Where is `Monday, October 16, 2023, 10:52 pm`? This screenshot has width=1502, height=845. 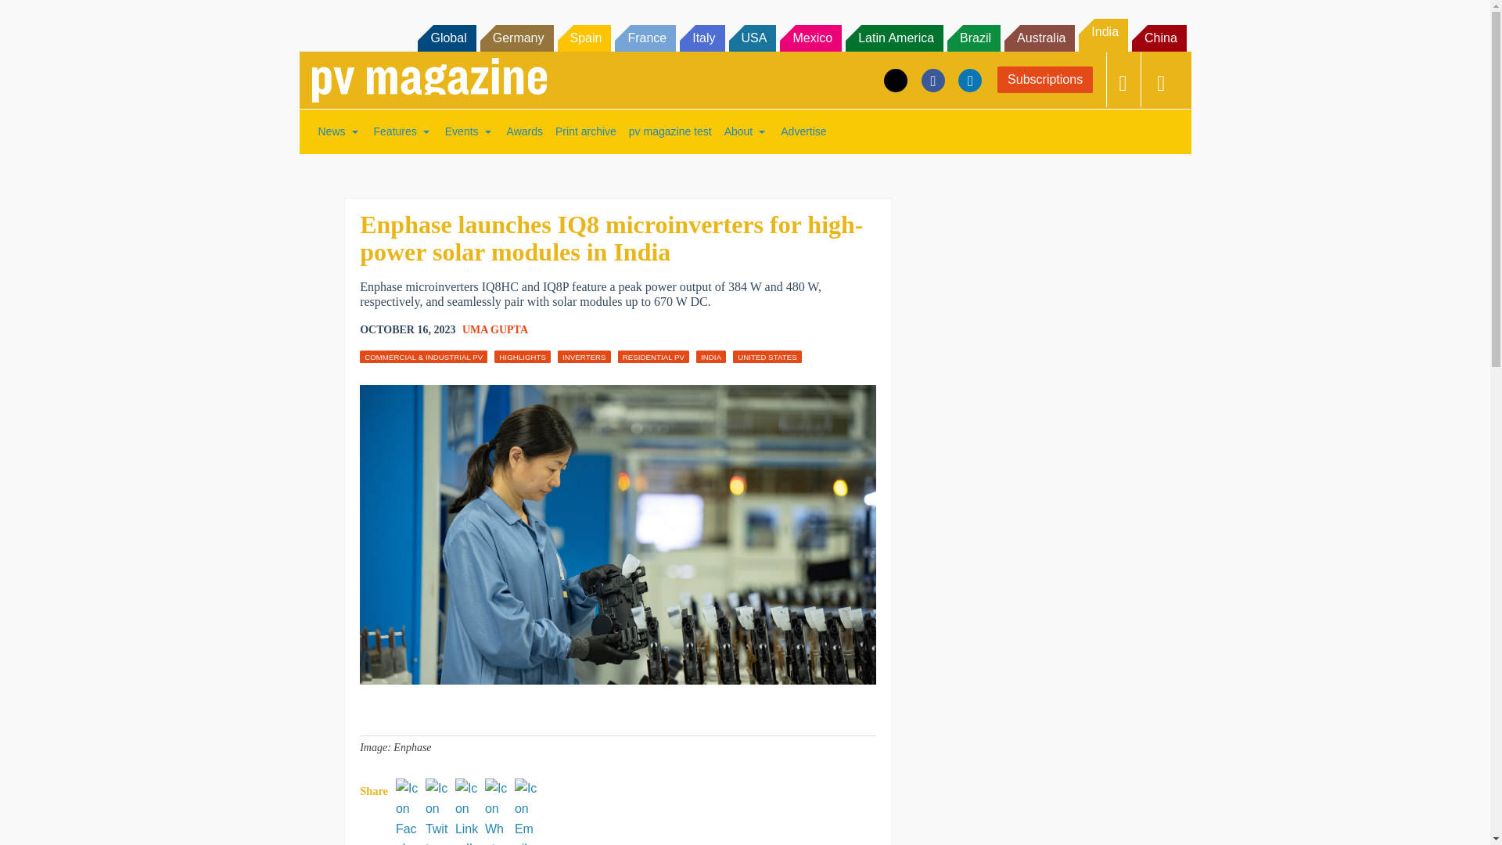 Monday, October 16, 2023, 10:52 pm is located at coordinates (407, 330).